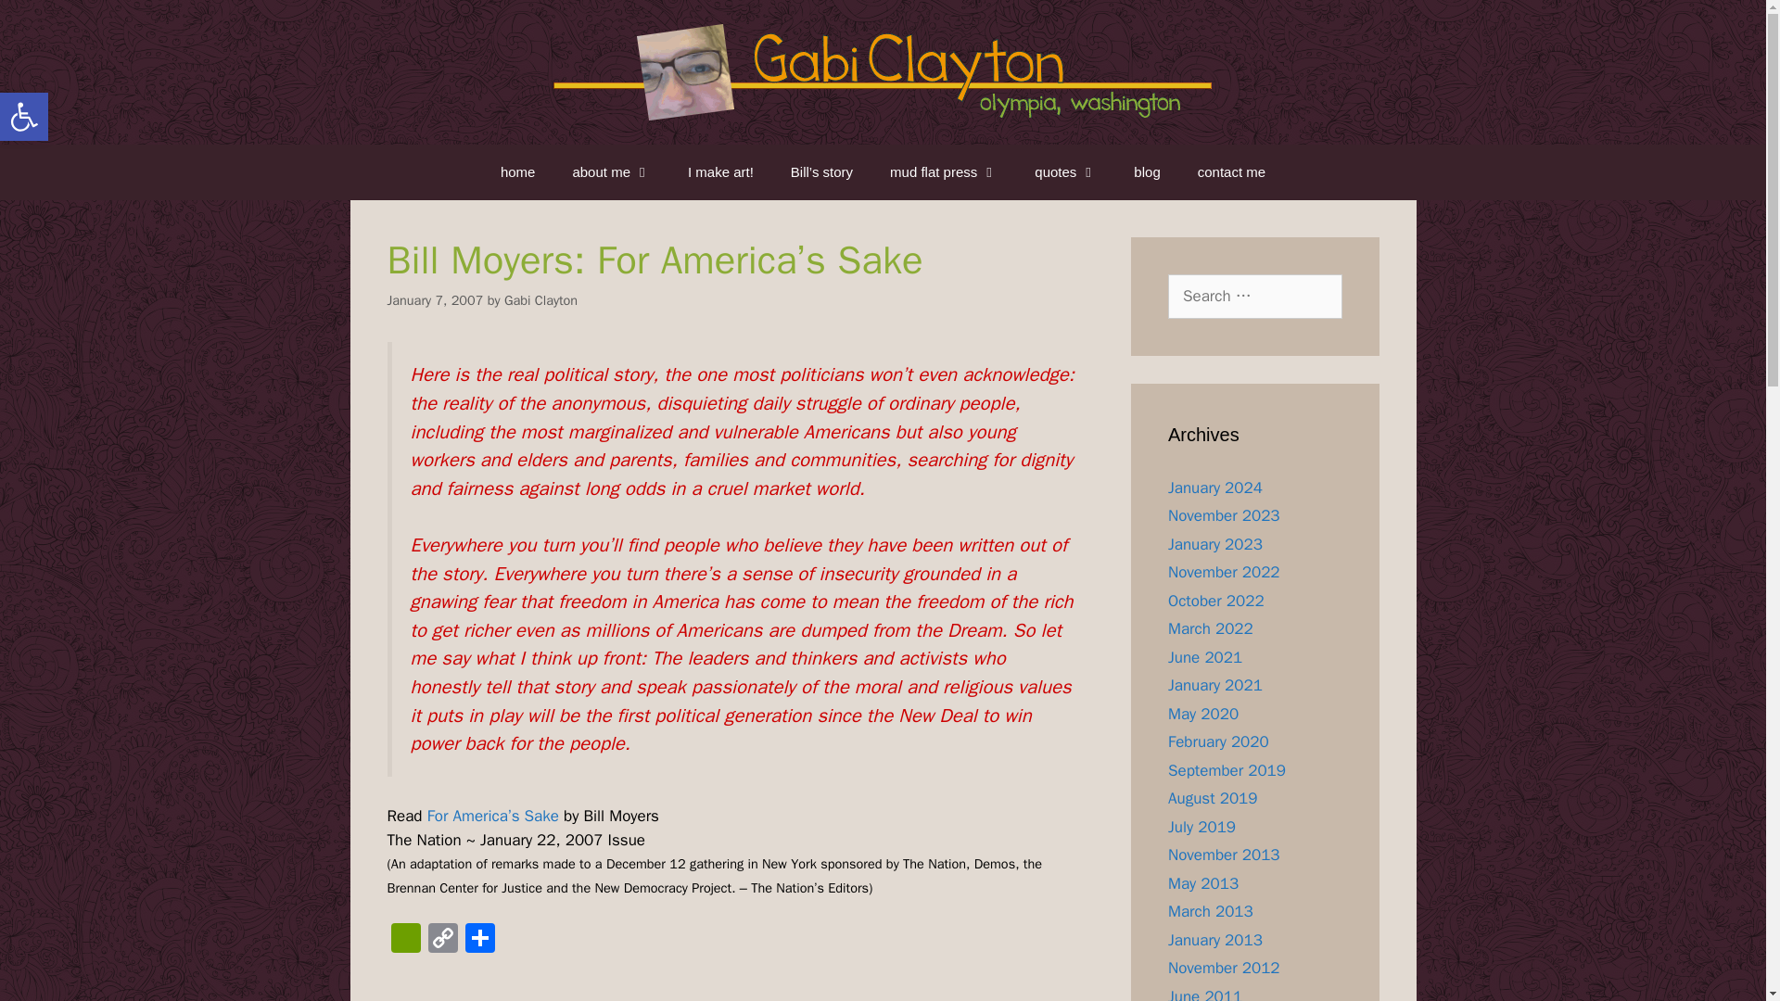  What do you see at coordinates (24, 117) in the screenshot?
I see `Copy Link` at bounding box center [24, 117].